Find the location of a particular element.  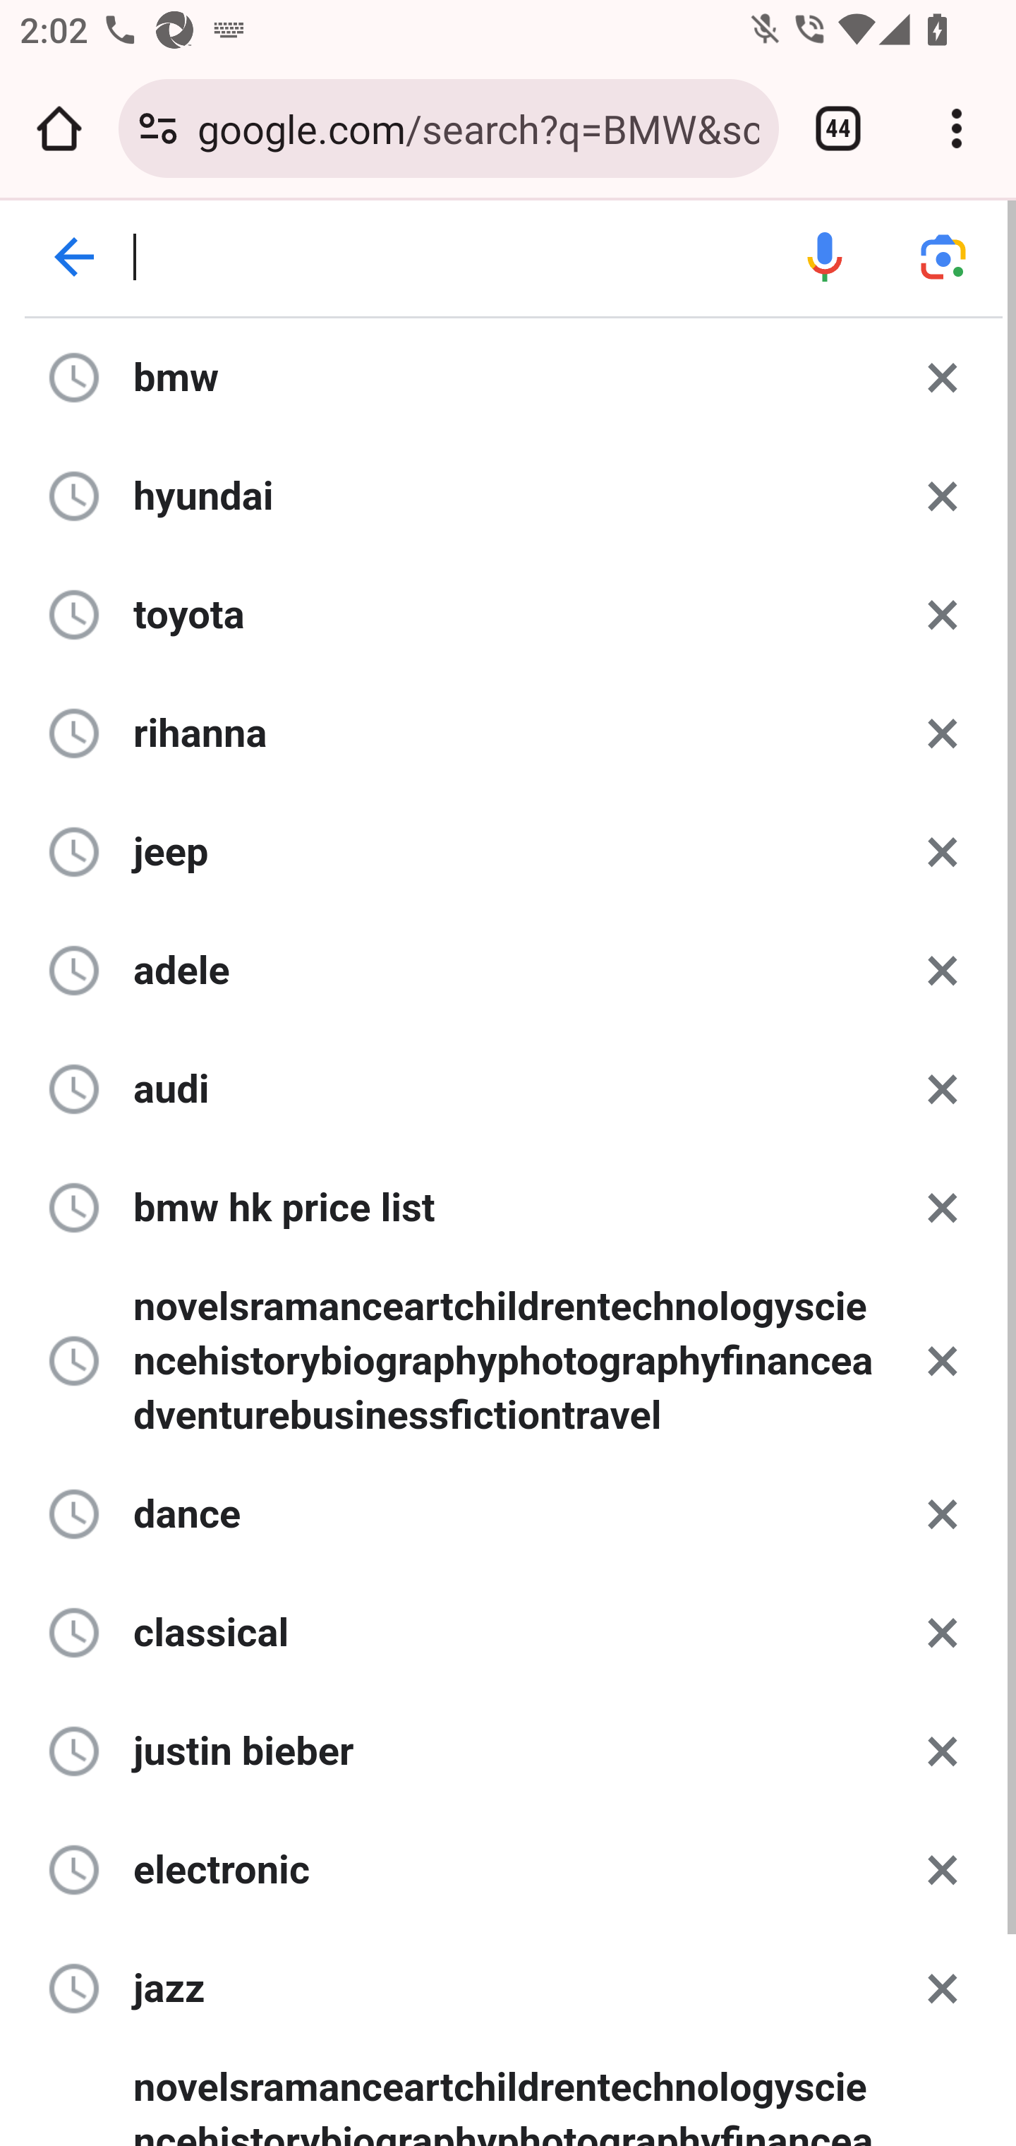

Delete is located at coordinates (943, 970).